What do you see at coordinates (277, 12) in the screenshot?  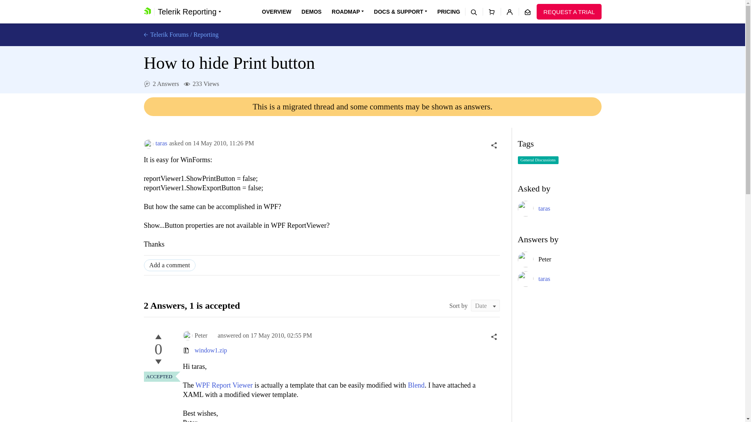 I see `OVERVIEW` at bounding box center [277, 12].